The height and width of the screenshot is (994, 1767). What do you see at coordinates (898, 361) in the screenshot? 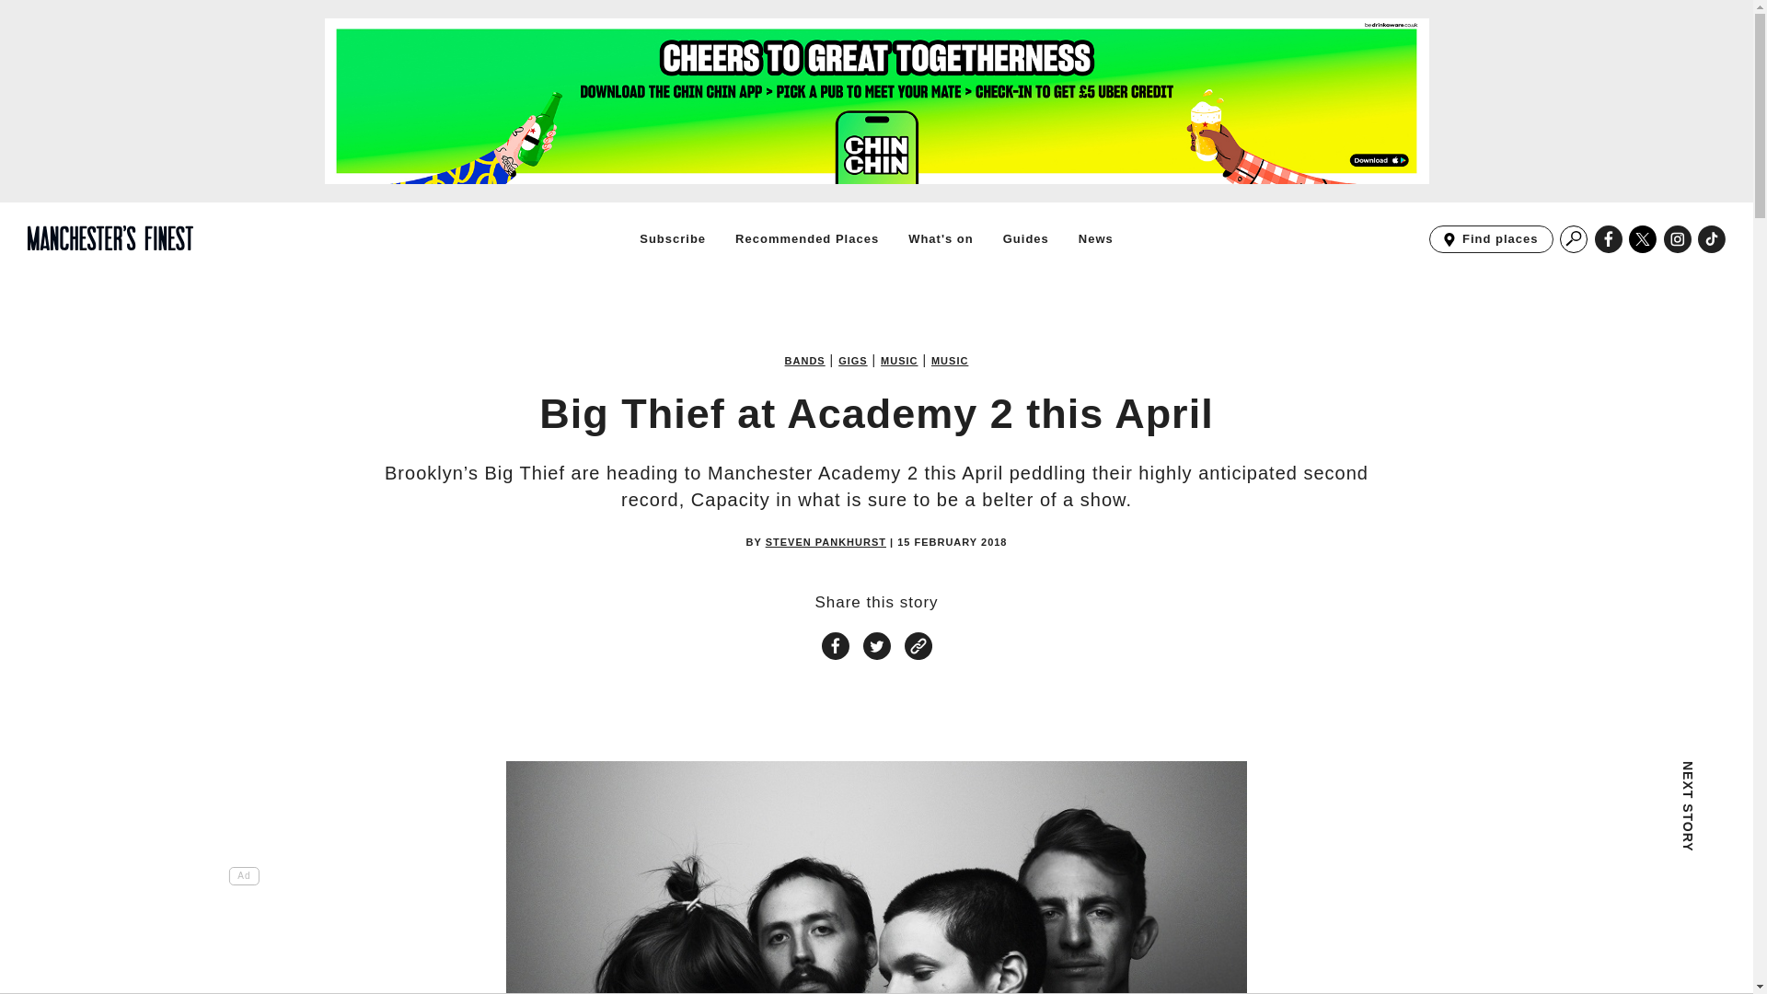
I see `MUSIC` at bounding box center [898, 361].